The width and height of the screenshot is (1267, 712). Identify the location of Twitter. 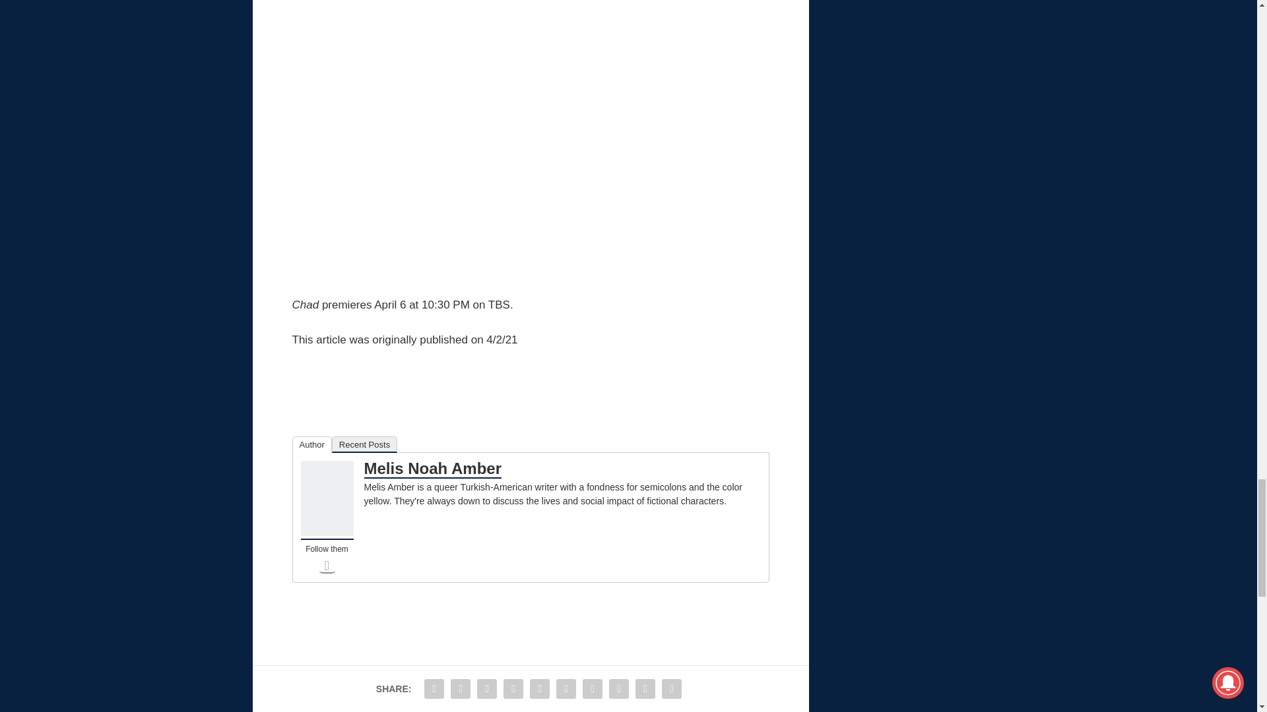
(327, 566).